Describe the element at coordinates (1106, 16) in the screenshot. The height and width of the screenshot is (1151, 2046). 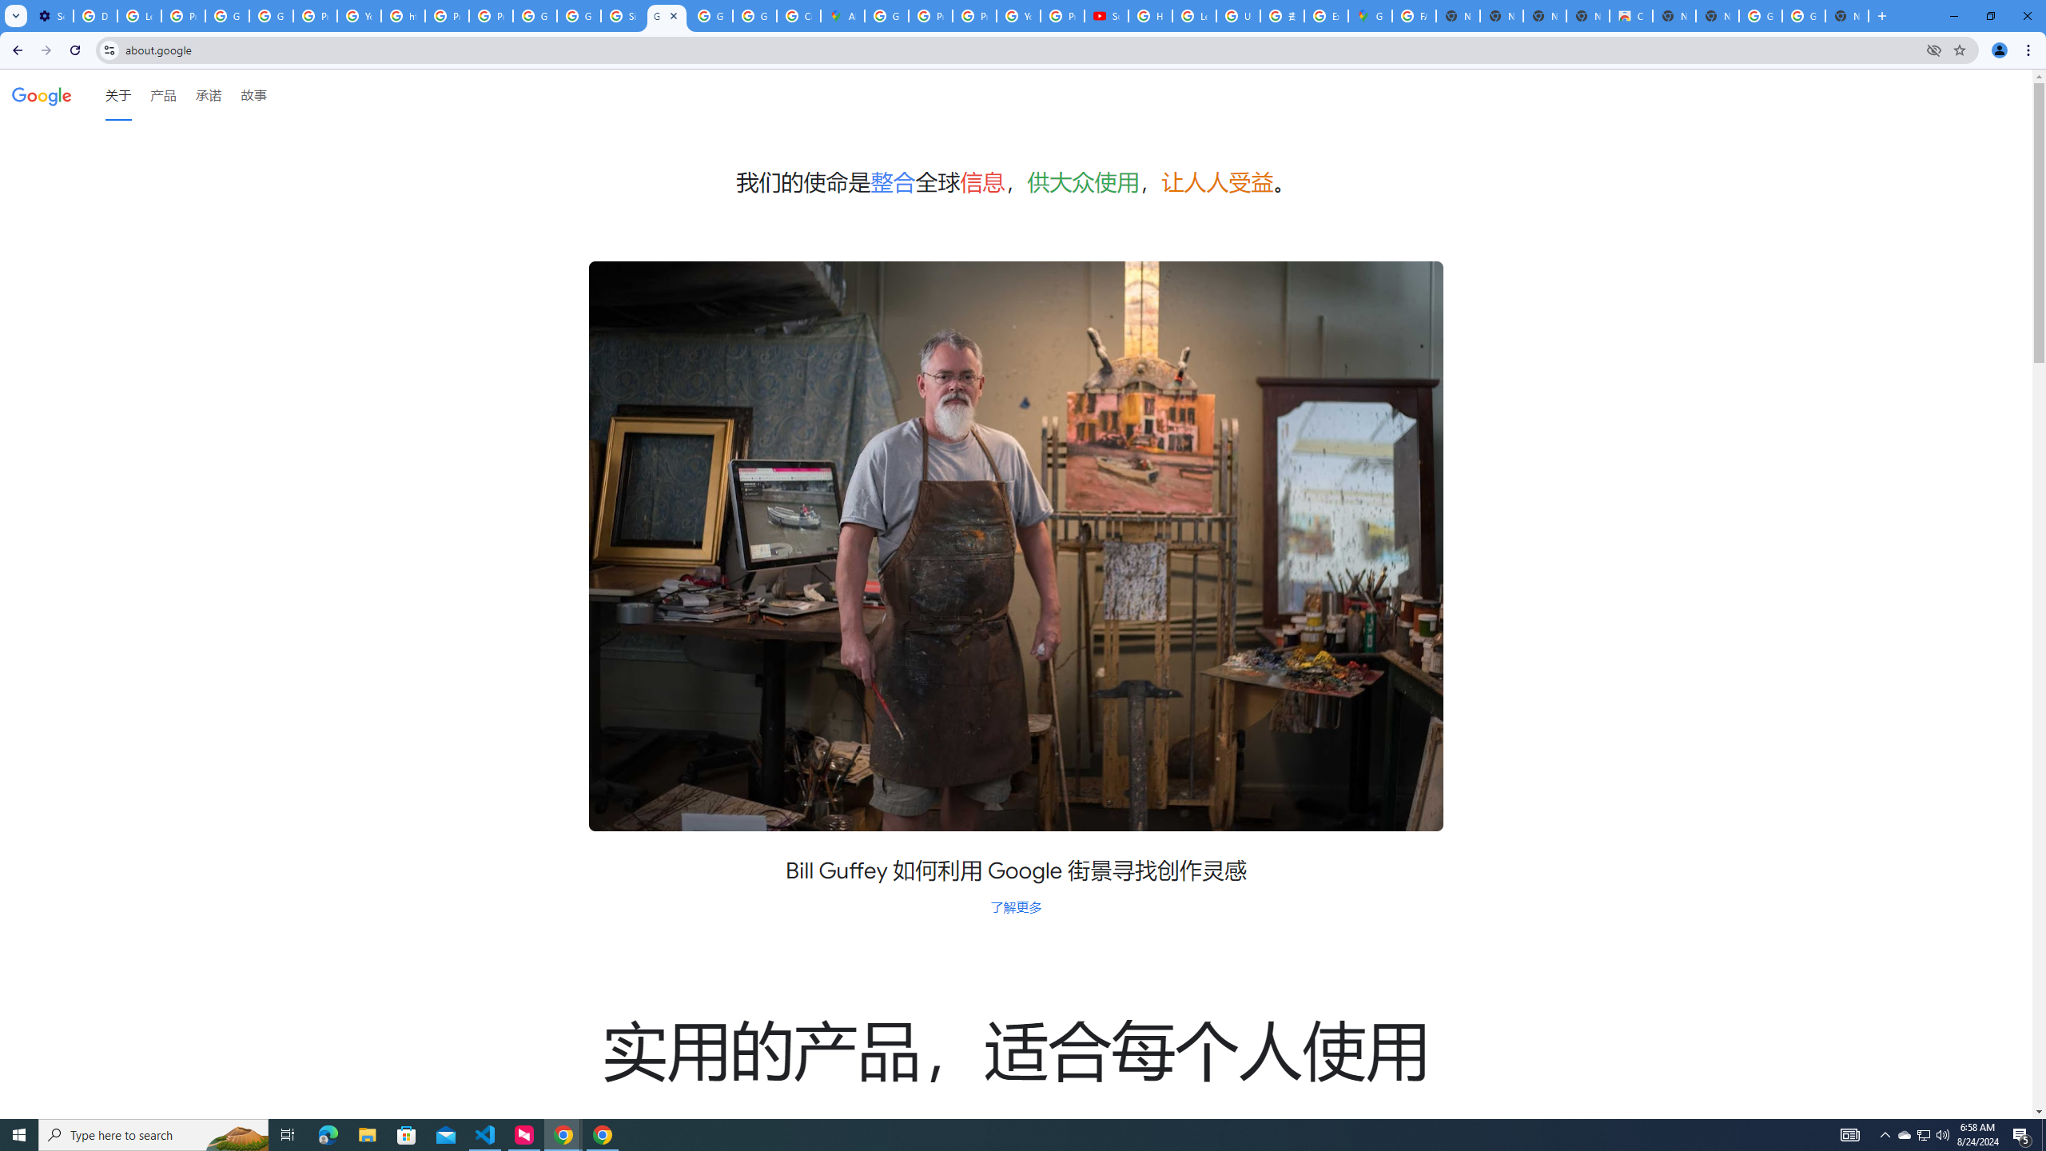
I see `Subscriptions - YouTube` at that location.